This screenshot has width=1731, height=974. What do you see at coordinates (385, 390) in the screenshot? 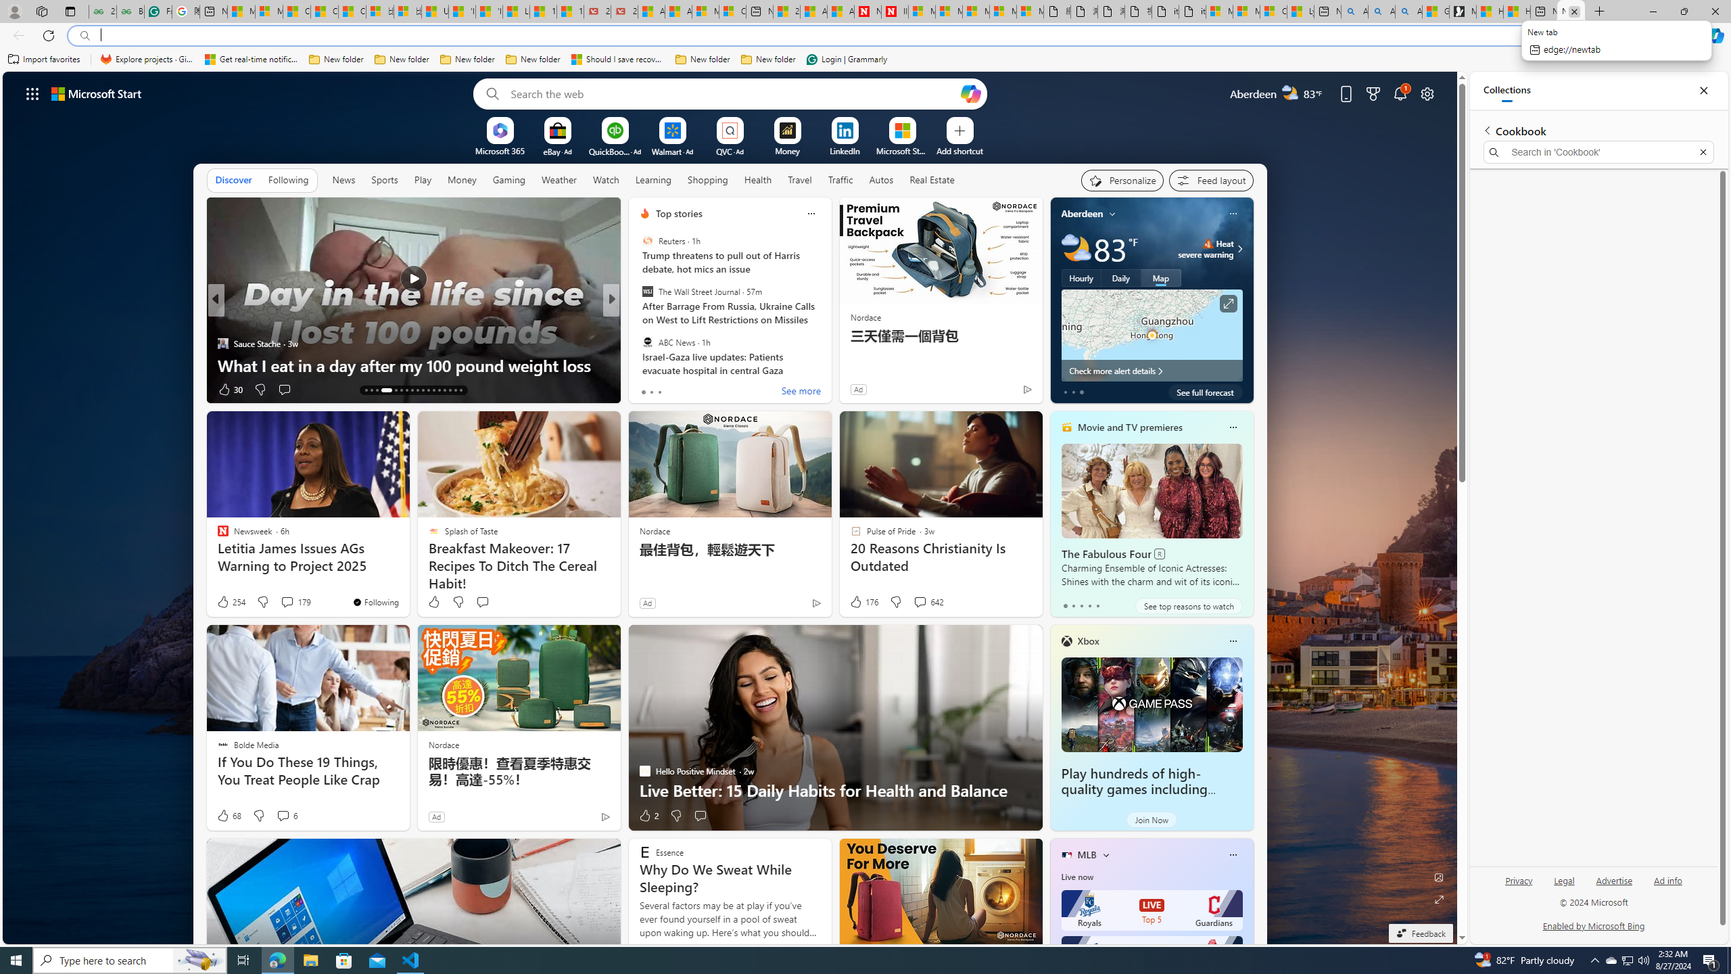
I see `AutomationID: tab-16` at bounding box center [385, 390].